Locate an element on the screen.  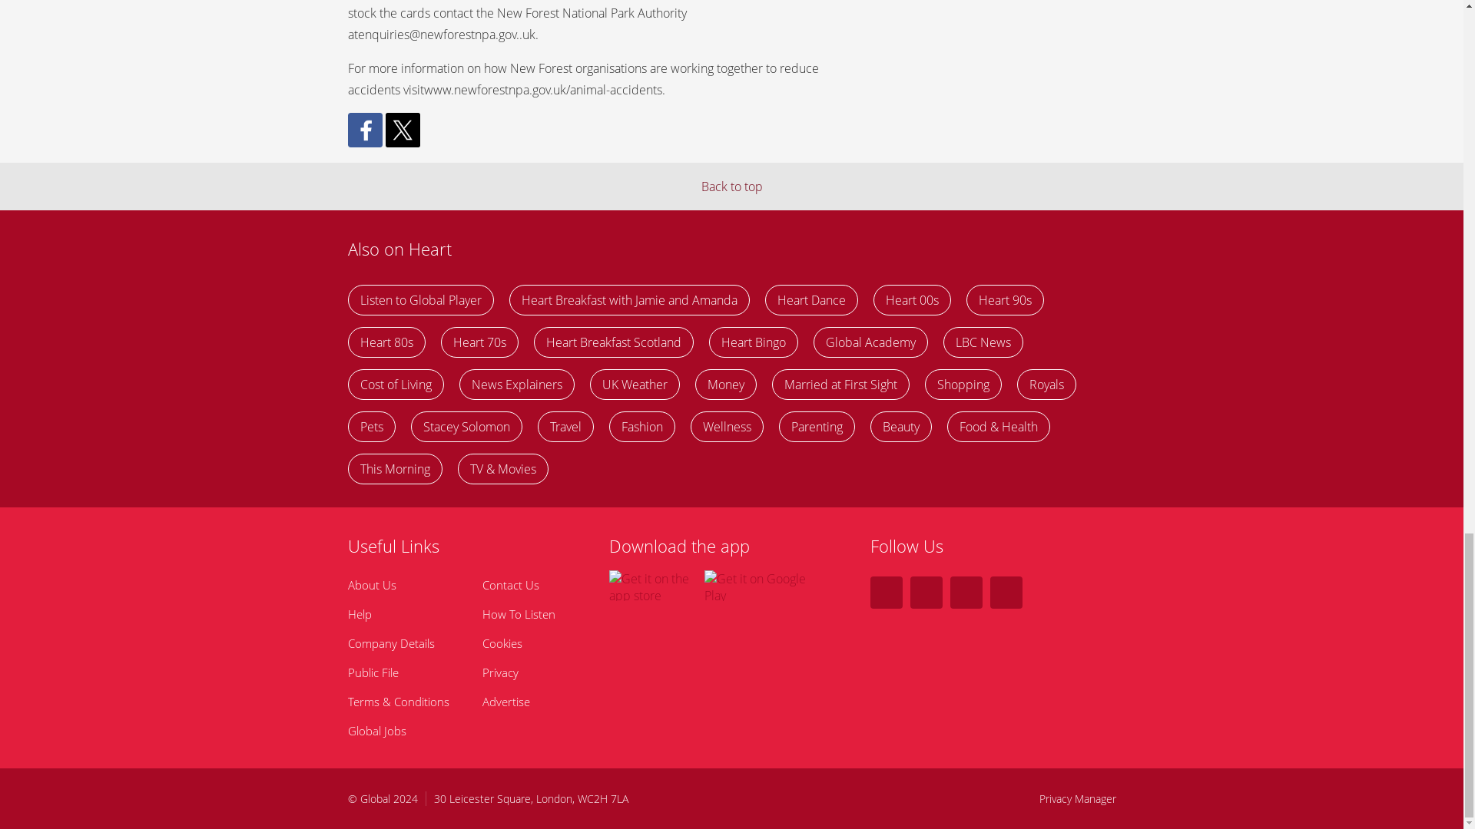
Follow Heart on Instagram is located at coordinates (966, 592).